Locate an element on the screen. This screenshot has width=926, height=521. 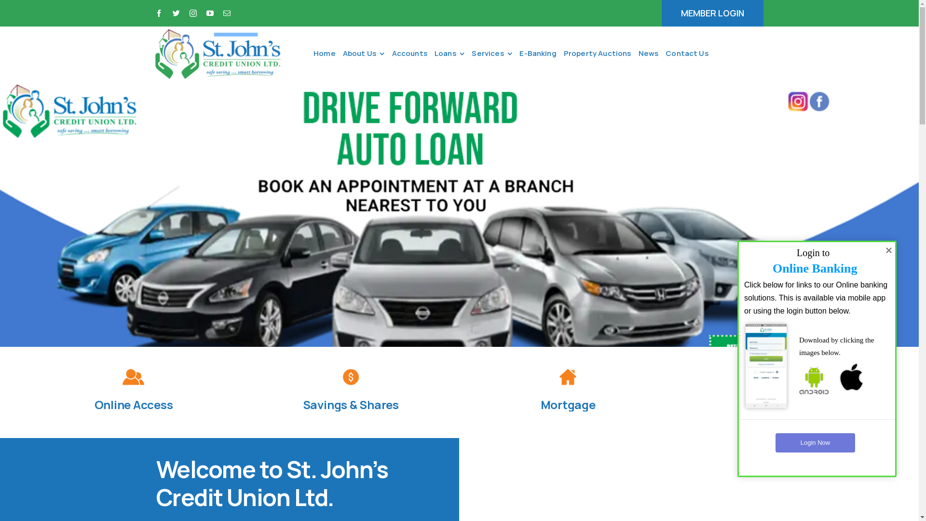
Home is located at coordinates (328, 54).